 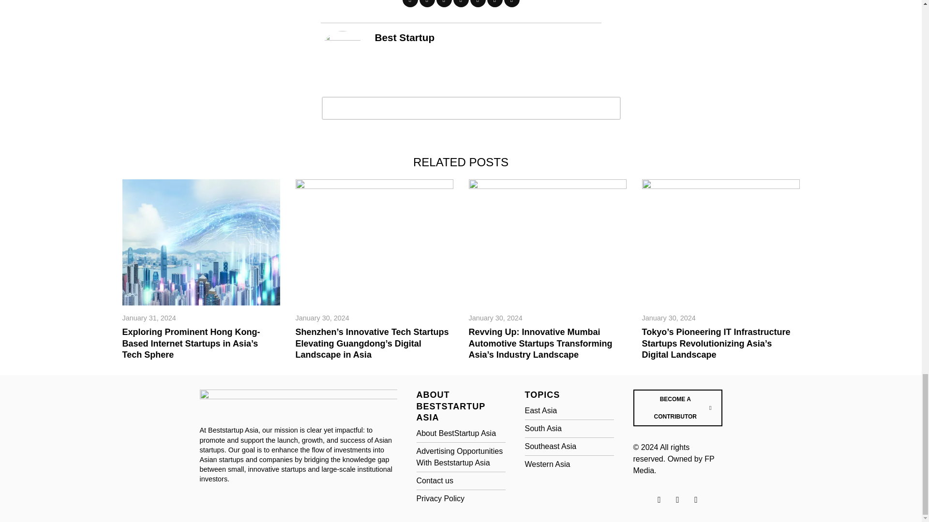 What do you see at coordinates (322, 318) in the screenshot?
I see `30 Jan, 2024 23:18:59` at bounding box center [322, 318].